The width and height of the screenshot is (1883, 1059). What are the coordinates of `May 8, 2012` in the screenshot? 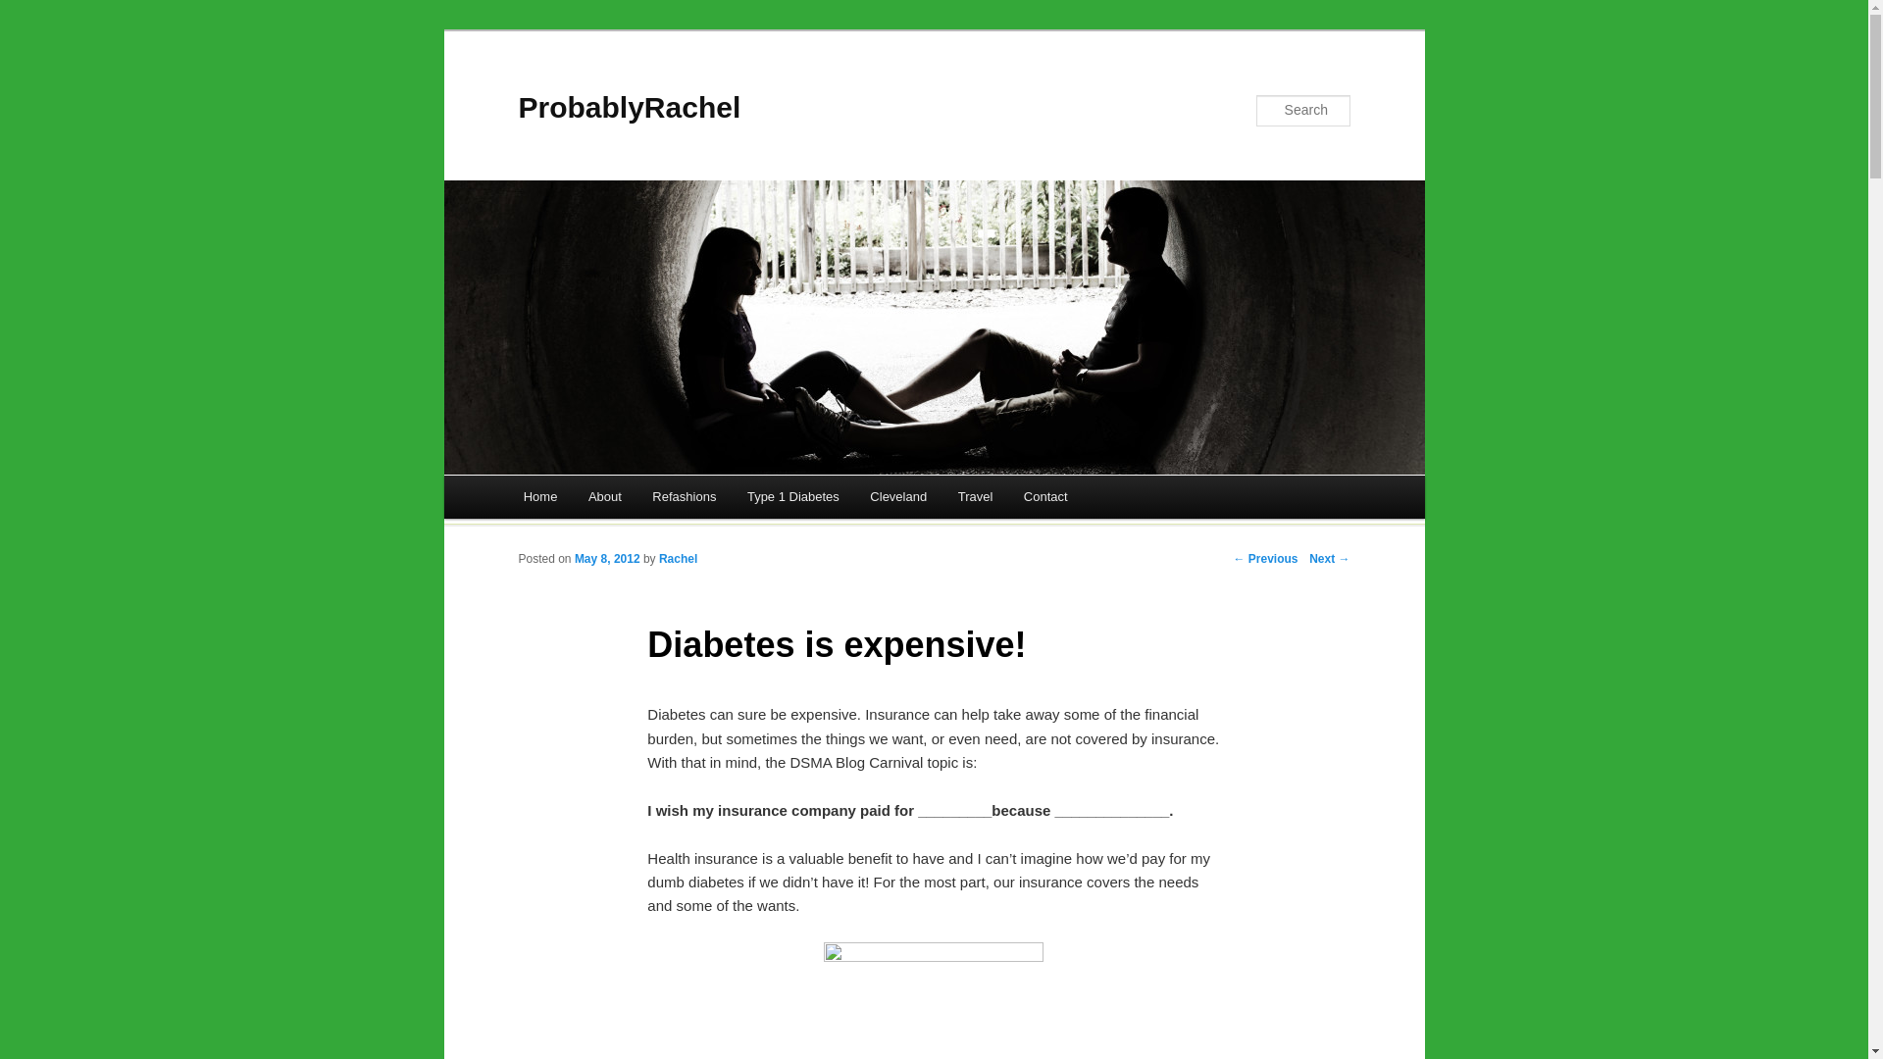 It's located at (606, 558).